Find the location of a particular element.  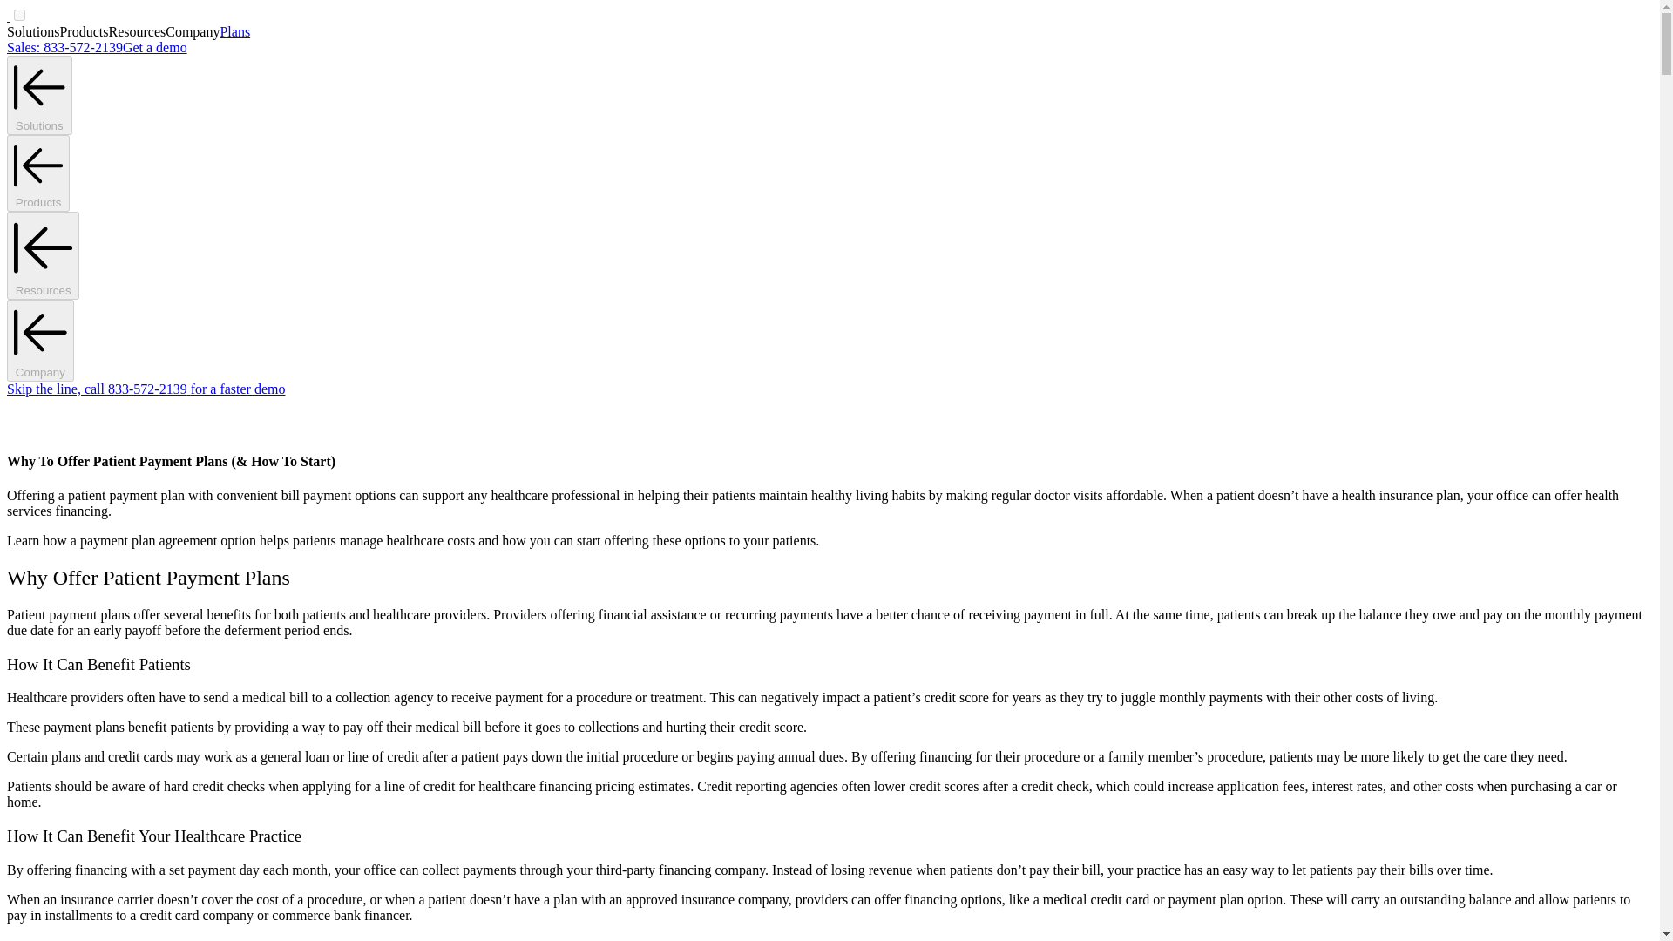

Sales: 833-572-2139 is located at coordinates (64, 47).